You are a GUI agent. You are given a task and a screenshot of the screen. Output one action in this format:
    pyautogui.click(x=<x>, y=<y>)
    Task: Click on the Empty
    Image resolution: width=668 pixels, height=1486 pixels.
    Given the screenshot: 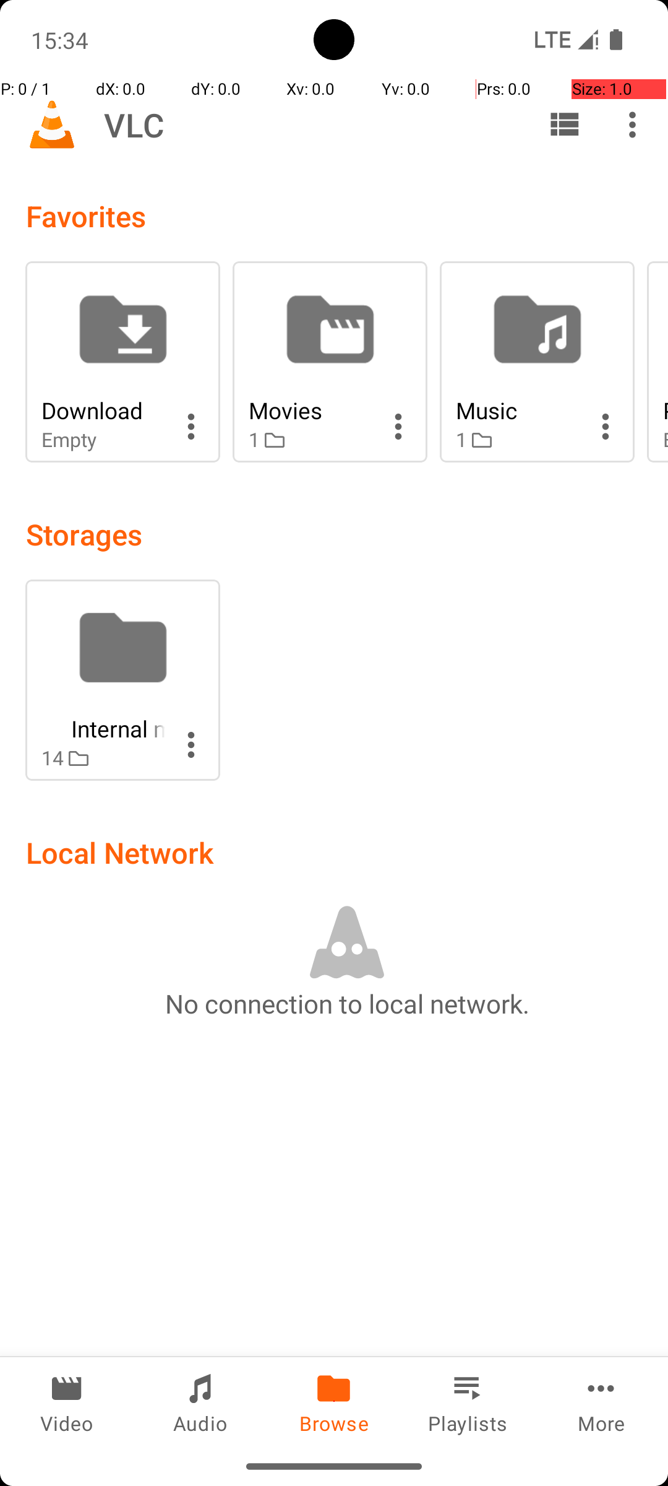 What is the action you would take?
    pyautogui.click(x=103, y=440)
    